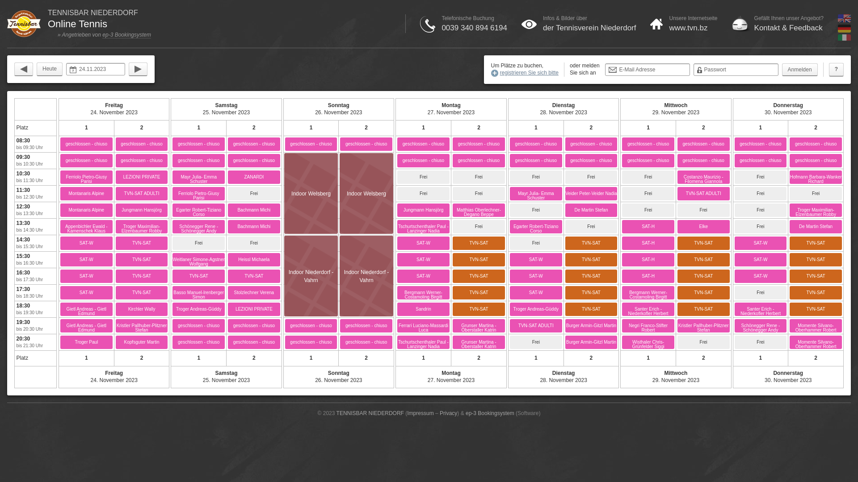 This screenshot has width=858, height=482. What do you see at coordinates (761, 194) in the screenshot?
I see `Frei` at bounding box center [761, 194].